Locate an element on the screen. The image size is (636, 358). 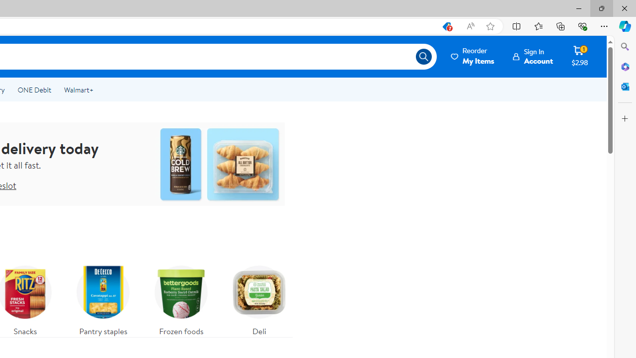
This site has coupons! Shopping in Microsoft Edge, 7 is located at coordinates (446, 26).